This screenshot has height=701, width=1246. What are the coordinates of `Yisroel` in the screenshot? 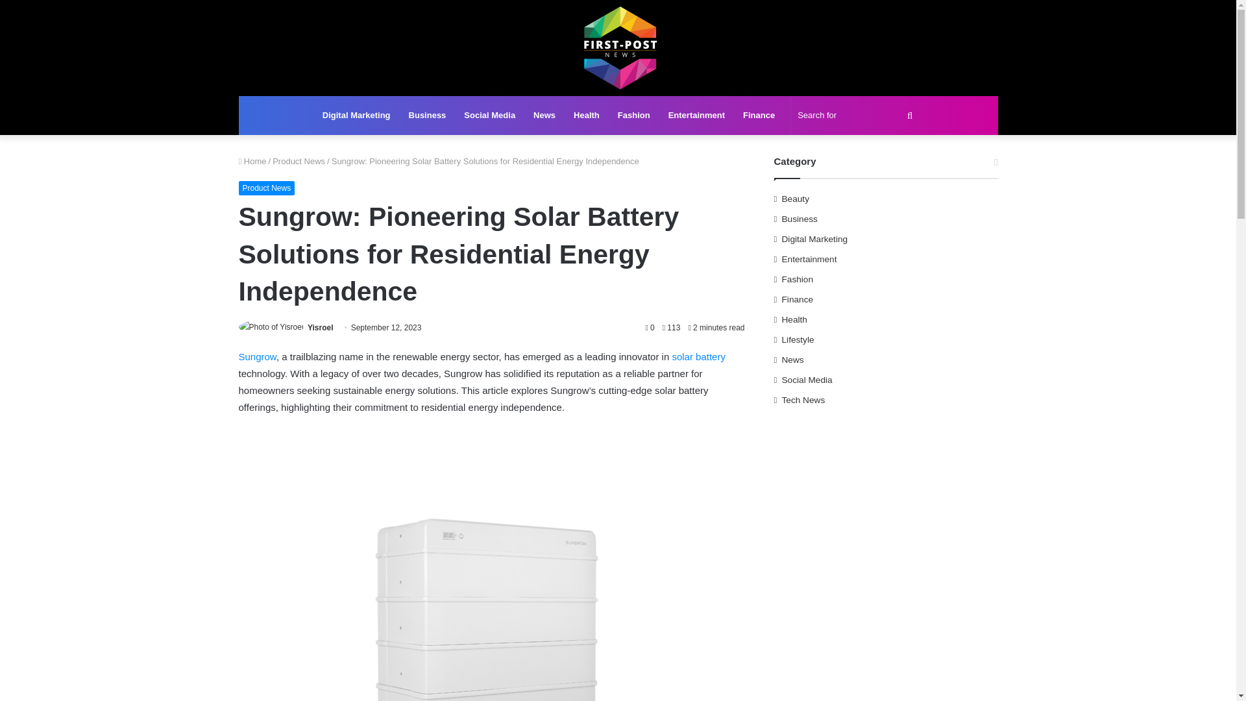 It's located at (321, 327).